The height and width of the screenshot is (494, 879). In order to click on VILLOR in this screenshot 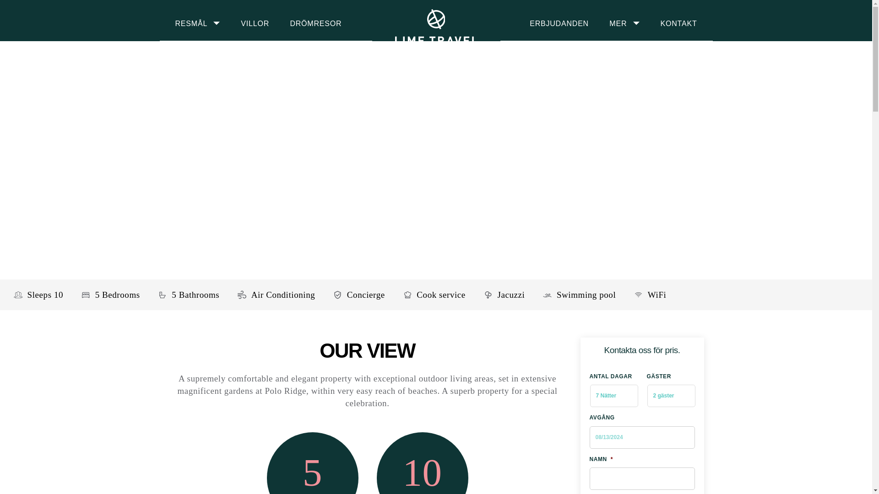, I will do `click(255, 23)`.